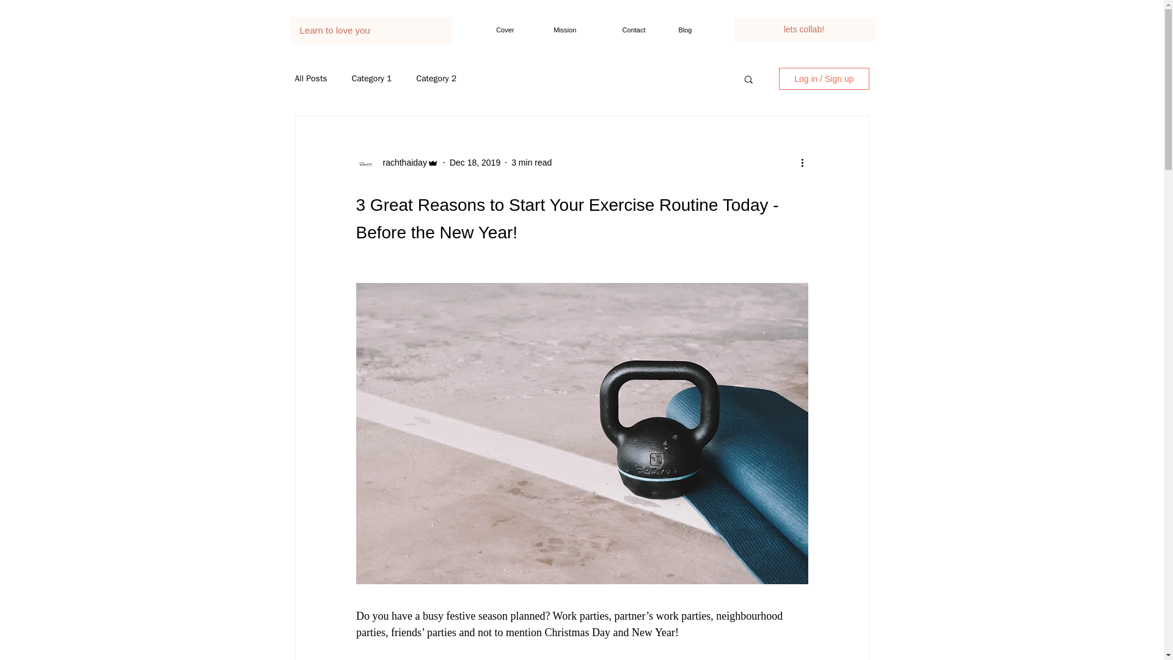 This screenshot has width=1173, height=660. Describe the element at coordinates (496, 29) in the screenshot. I see `Cover` at that location.